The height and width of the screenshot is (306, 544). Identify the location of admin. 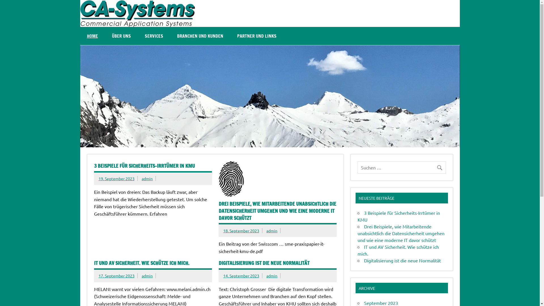
(272, 276).